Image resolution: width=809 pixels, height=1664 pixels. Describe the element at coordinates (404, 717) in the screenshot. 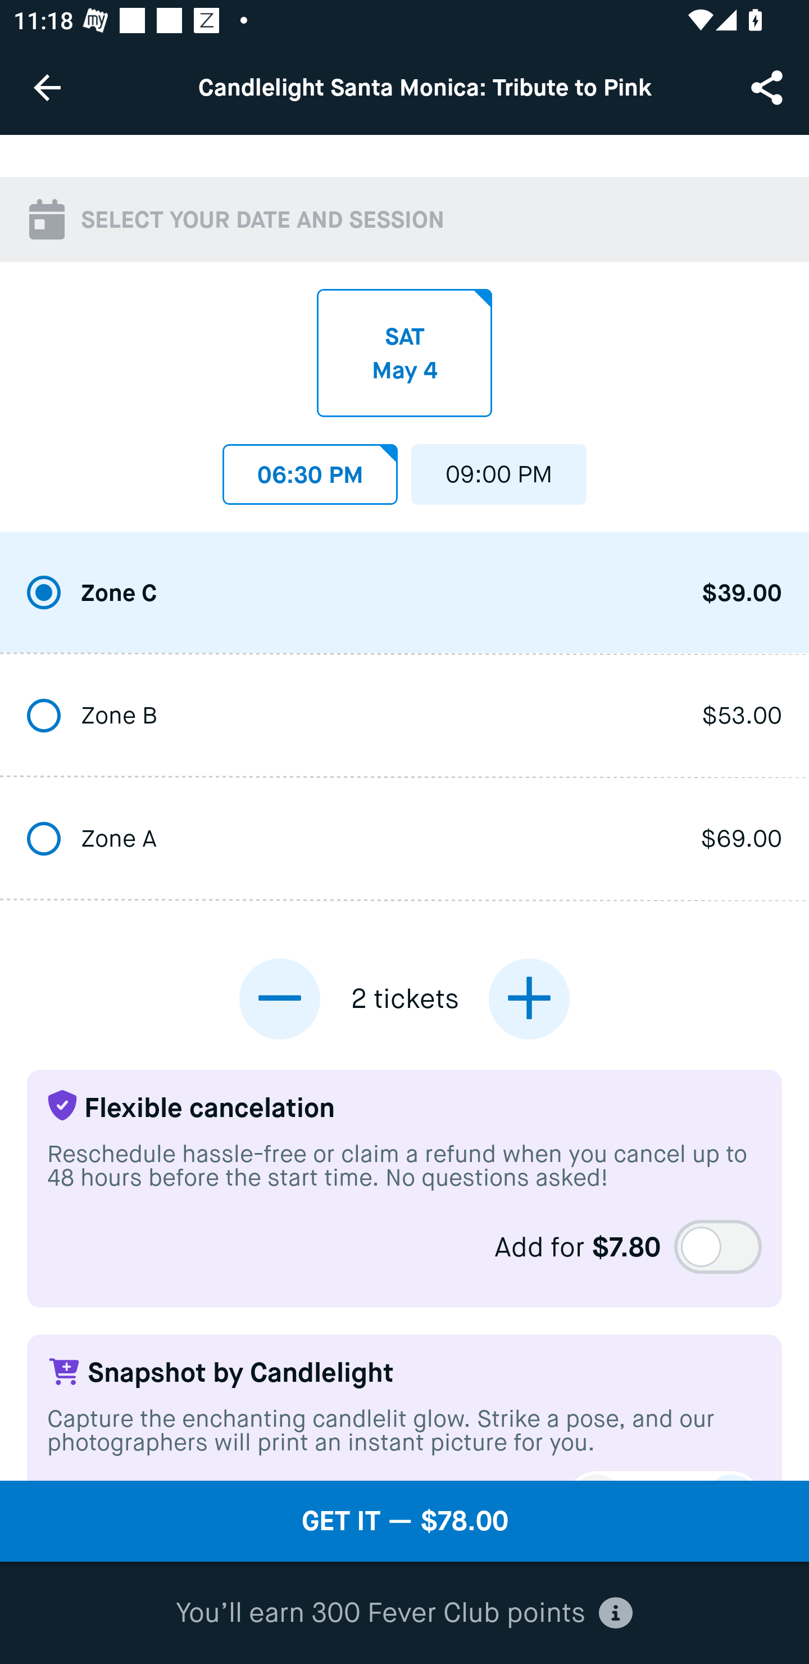

I see `Zone B $53.00` at that location.